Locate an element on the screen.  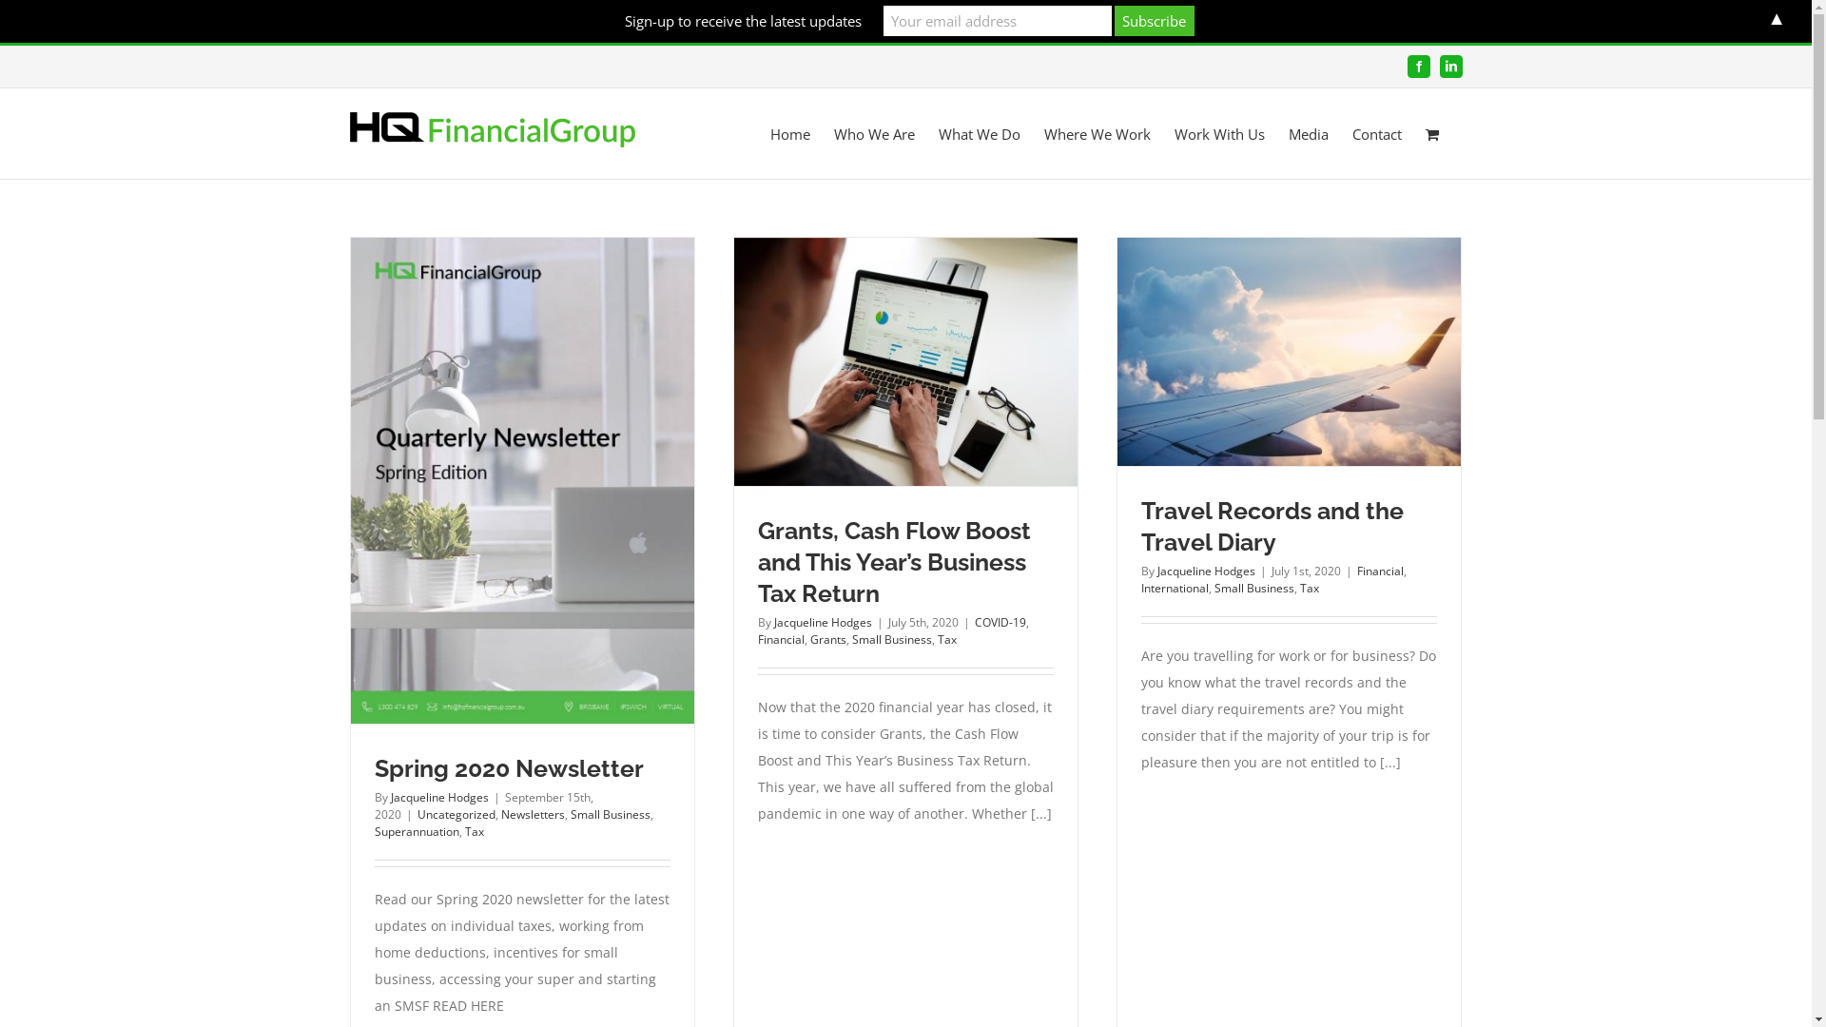
Tax is located at coordinates (474, 831).